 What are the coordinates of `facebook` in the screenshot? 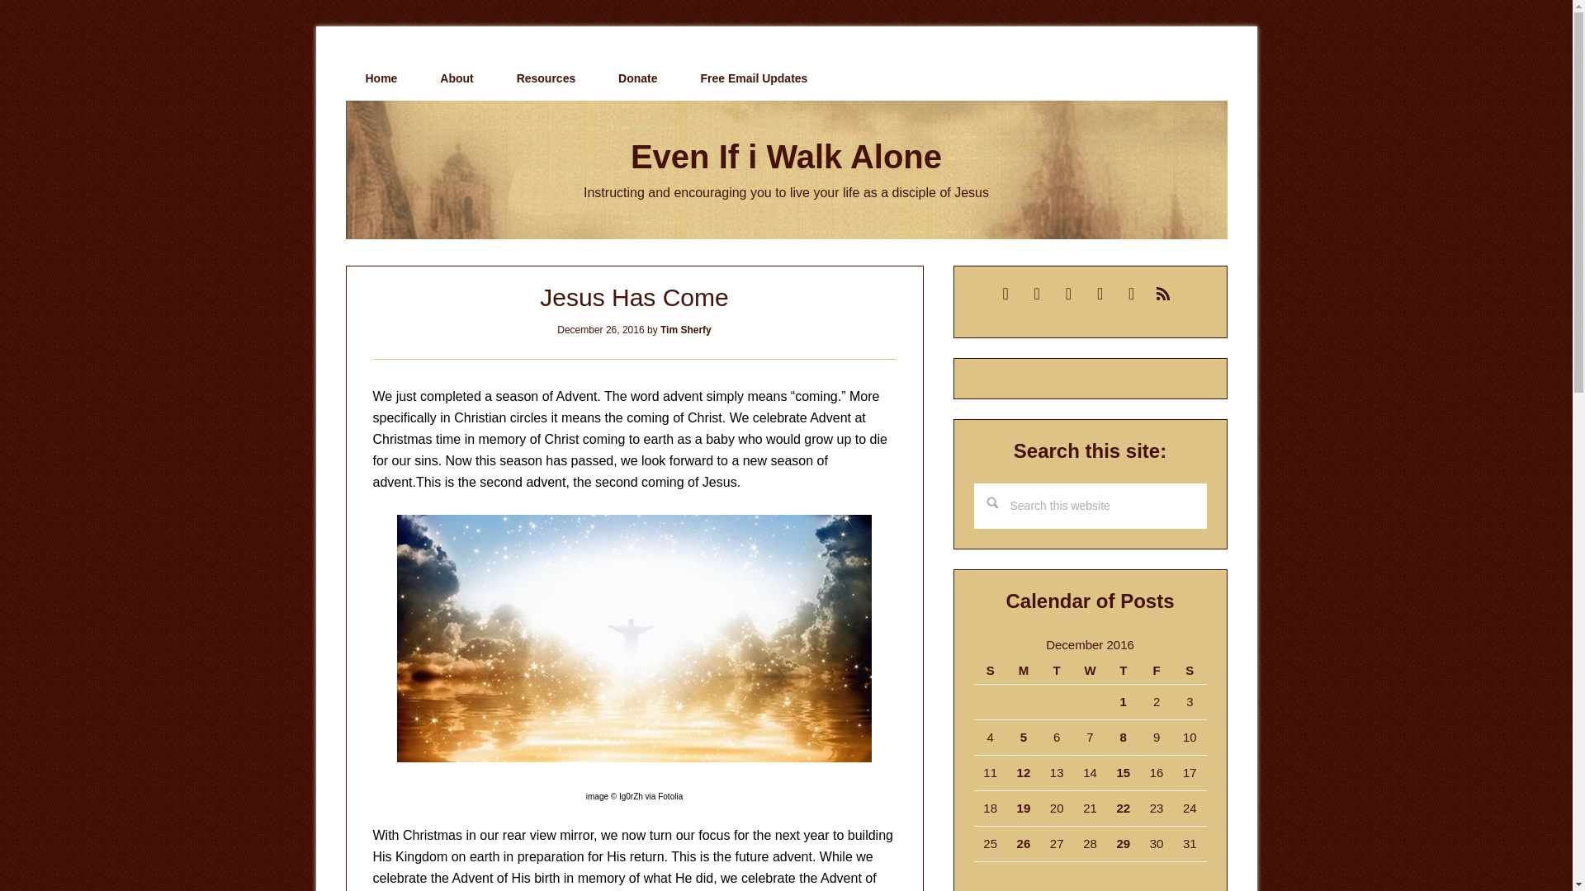 It's located at (1100, 292).